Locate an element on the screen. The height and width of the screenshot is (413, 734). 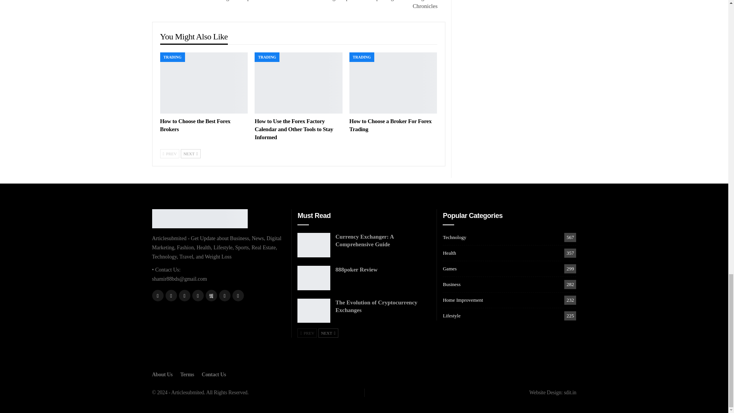
How to Choose the Best Forex Brokers is located at coordinates (195, 125).